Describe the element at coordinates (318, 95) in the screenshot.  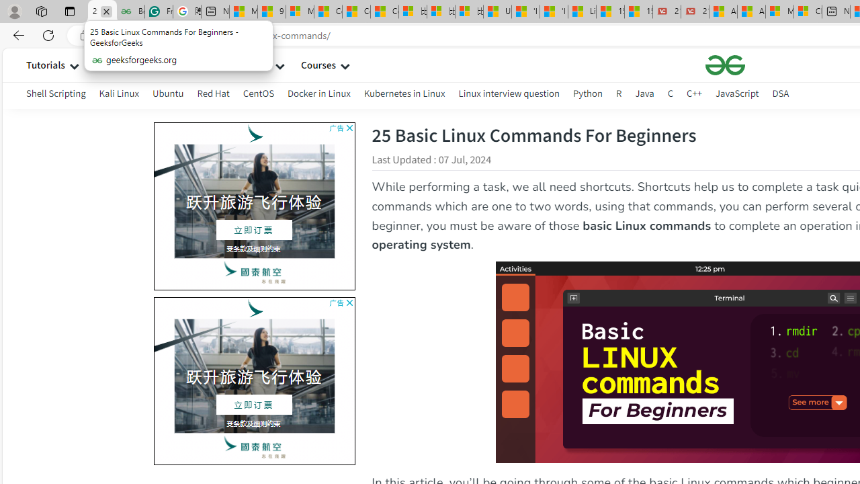
I see `Docker in Linux` at that location.